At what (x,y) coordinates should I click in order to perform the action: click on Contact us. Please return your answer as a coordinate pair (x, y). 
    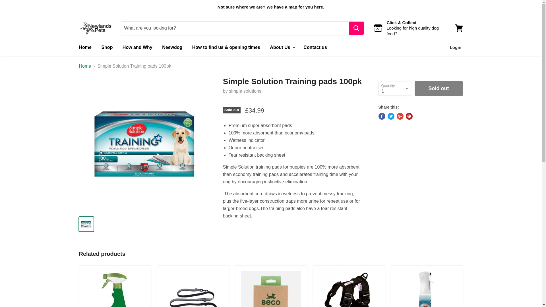
    Looking at the image, I should click on (315, 47).